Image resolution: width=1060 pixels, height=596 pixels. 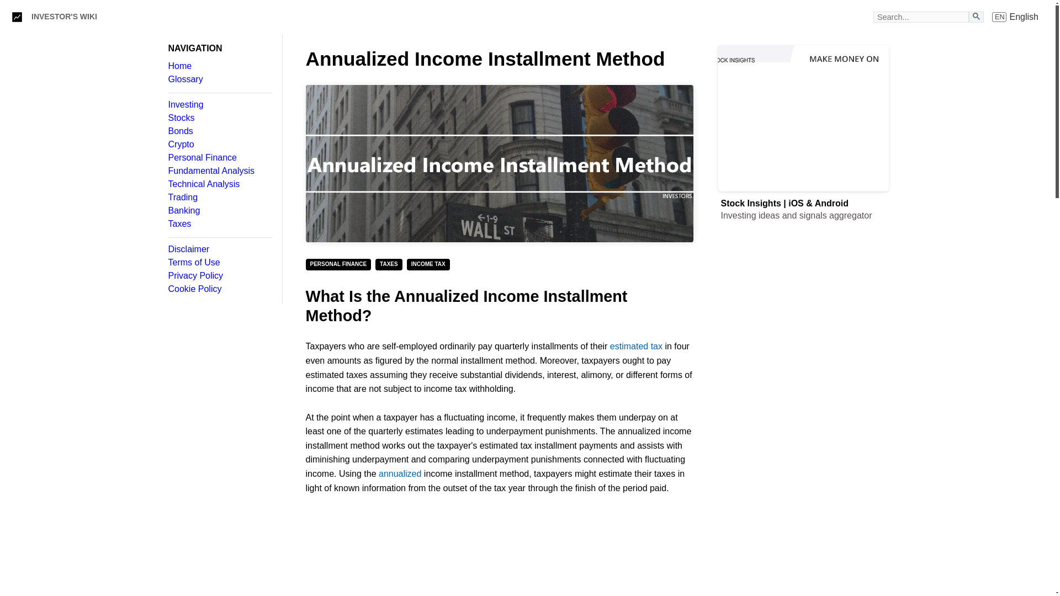 What do you see at coordinates (219, 171) in the screenshot?
I see `Fundamental Analysis` at bounding box center [219, 171].